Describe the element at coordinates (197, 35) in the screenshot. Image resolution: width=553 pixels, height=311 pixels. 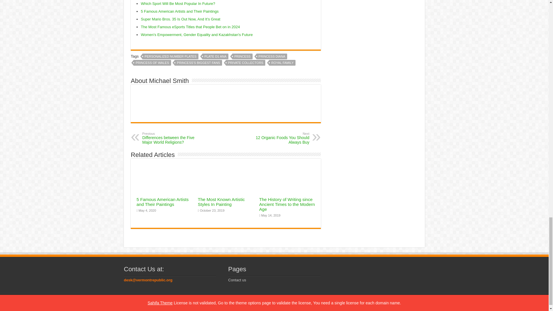
I see `Women's Empowerment, Gender Equality and Kazakhstan's Future` at that location.